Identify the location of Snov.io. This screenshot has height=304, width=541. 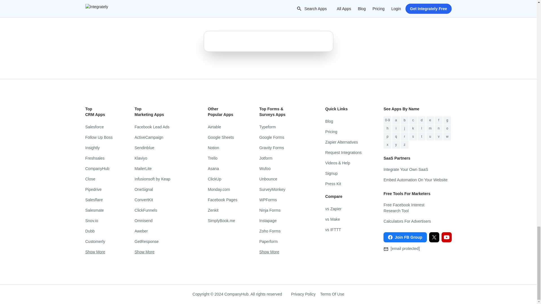
(99, 221).